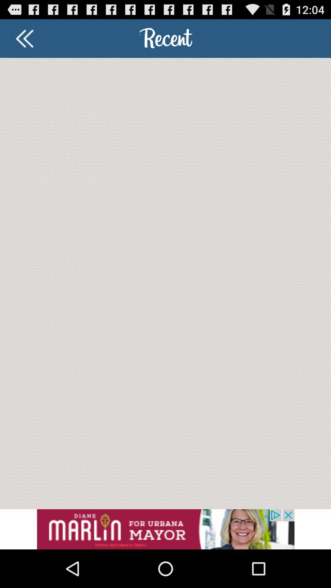 Image resolution: width=331 pixels, height=588 pixels. What do you see at coordinates (165, 529) in the screenshot?
I see `click on advertisement below` at bounding box center [165, 529].